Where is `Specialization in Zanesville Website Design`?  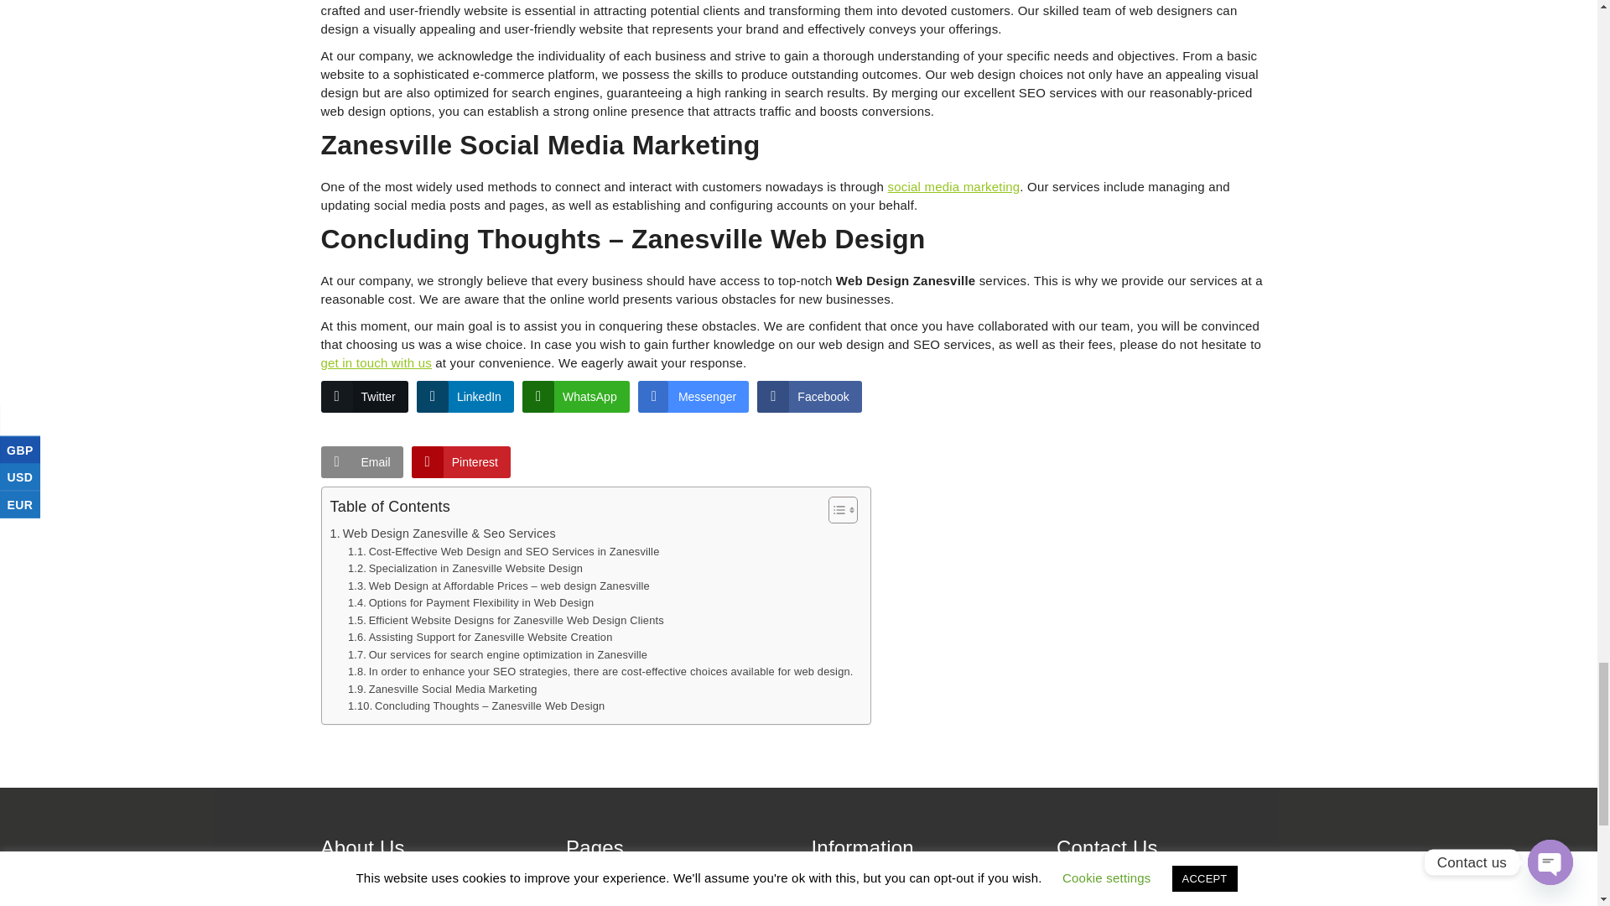 Specialization in Zanesville Website Design is located at coordinates (465, 569).